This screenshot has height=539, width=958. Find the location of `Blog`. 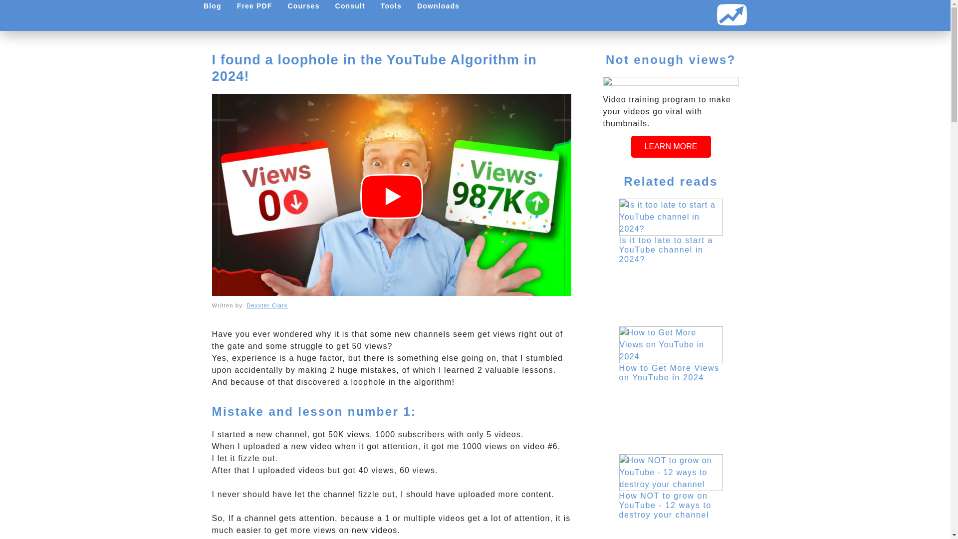

Blog is located at coordinates (212, 6).